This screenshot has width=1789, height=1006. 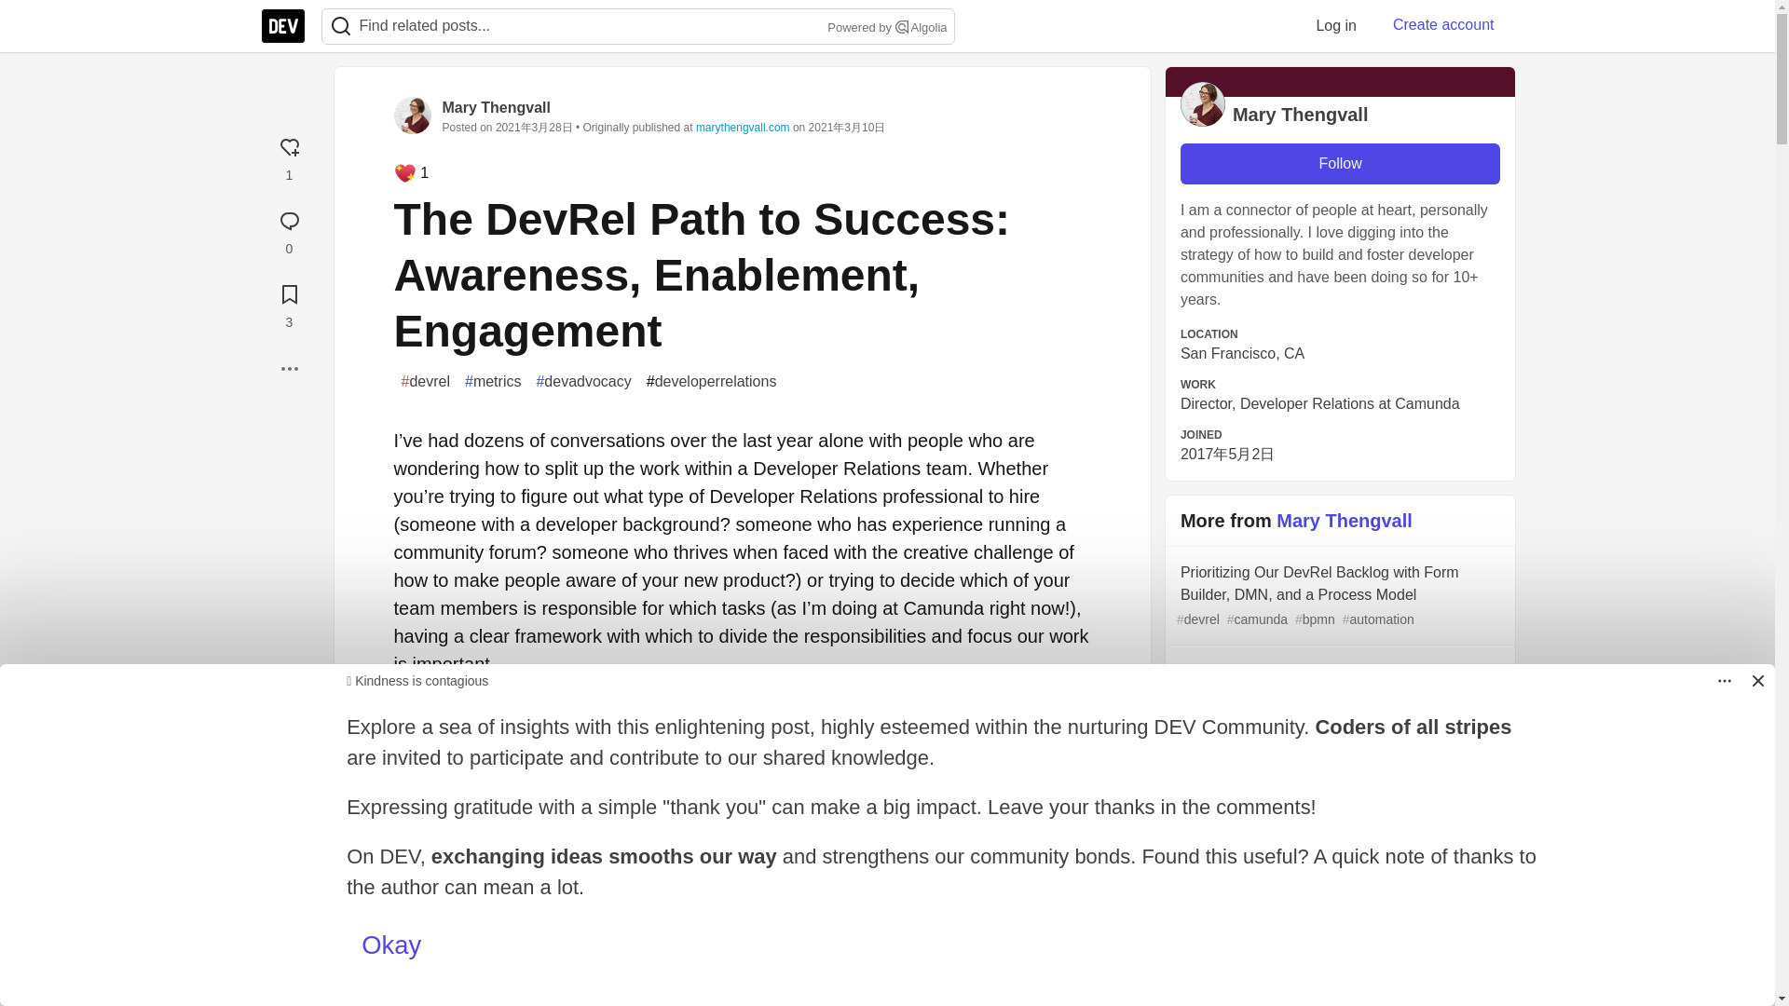 I want to click on marythengvall.com, so click(x=743, y=127).